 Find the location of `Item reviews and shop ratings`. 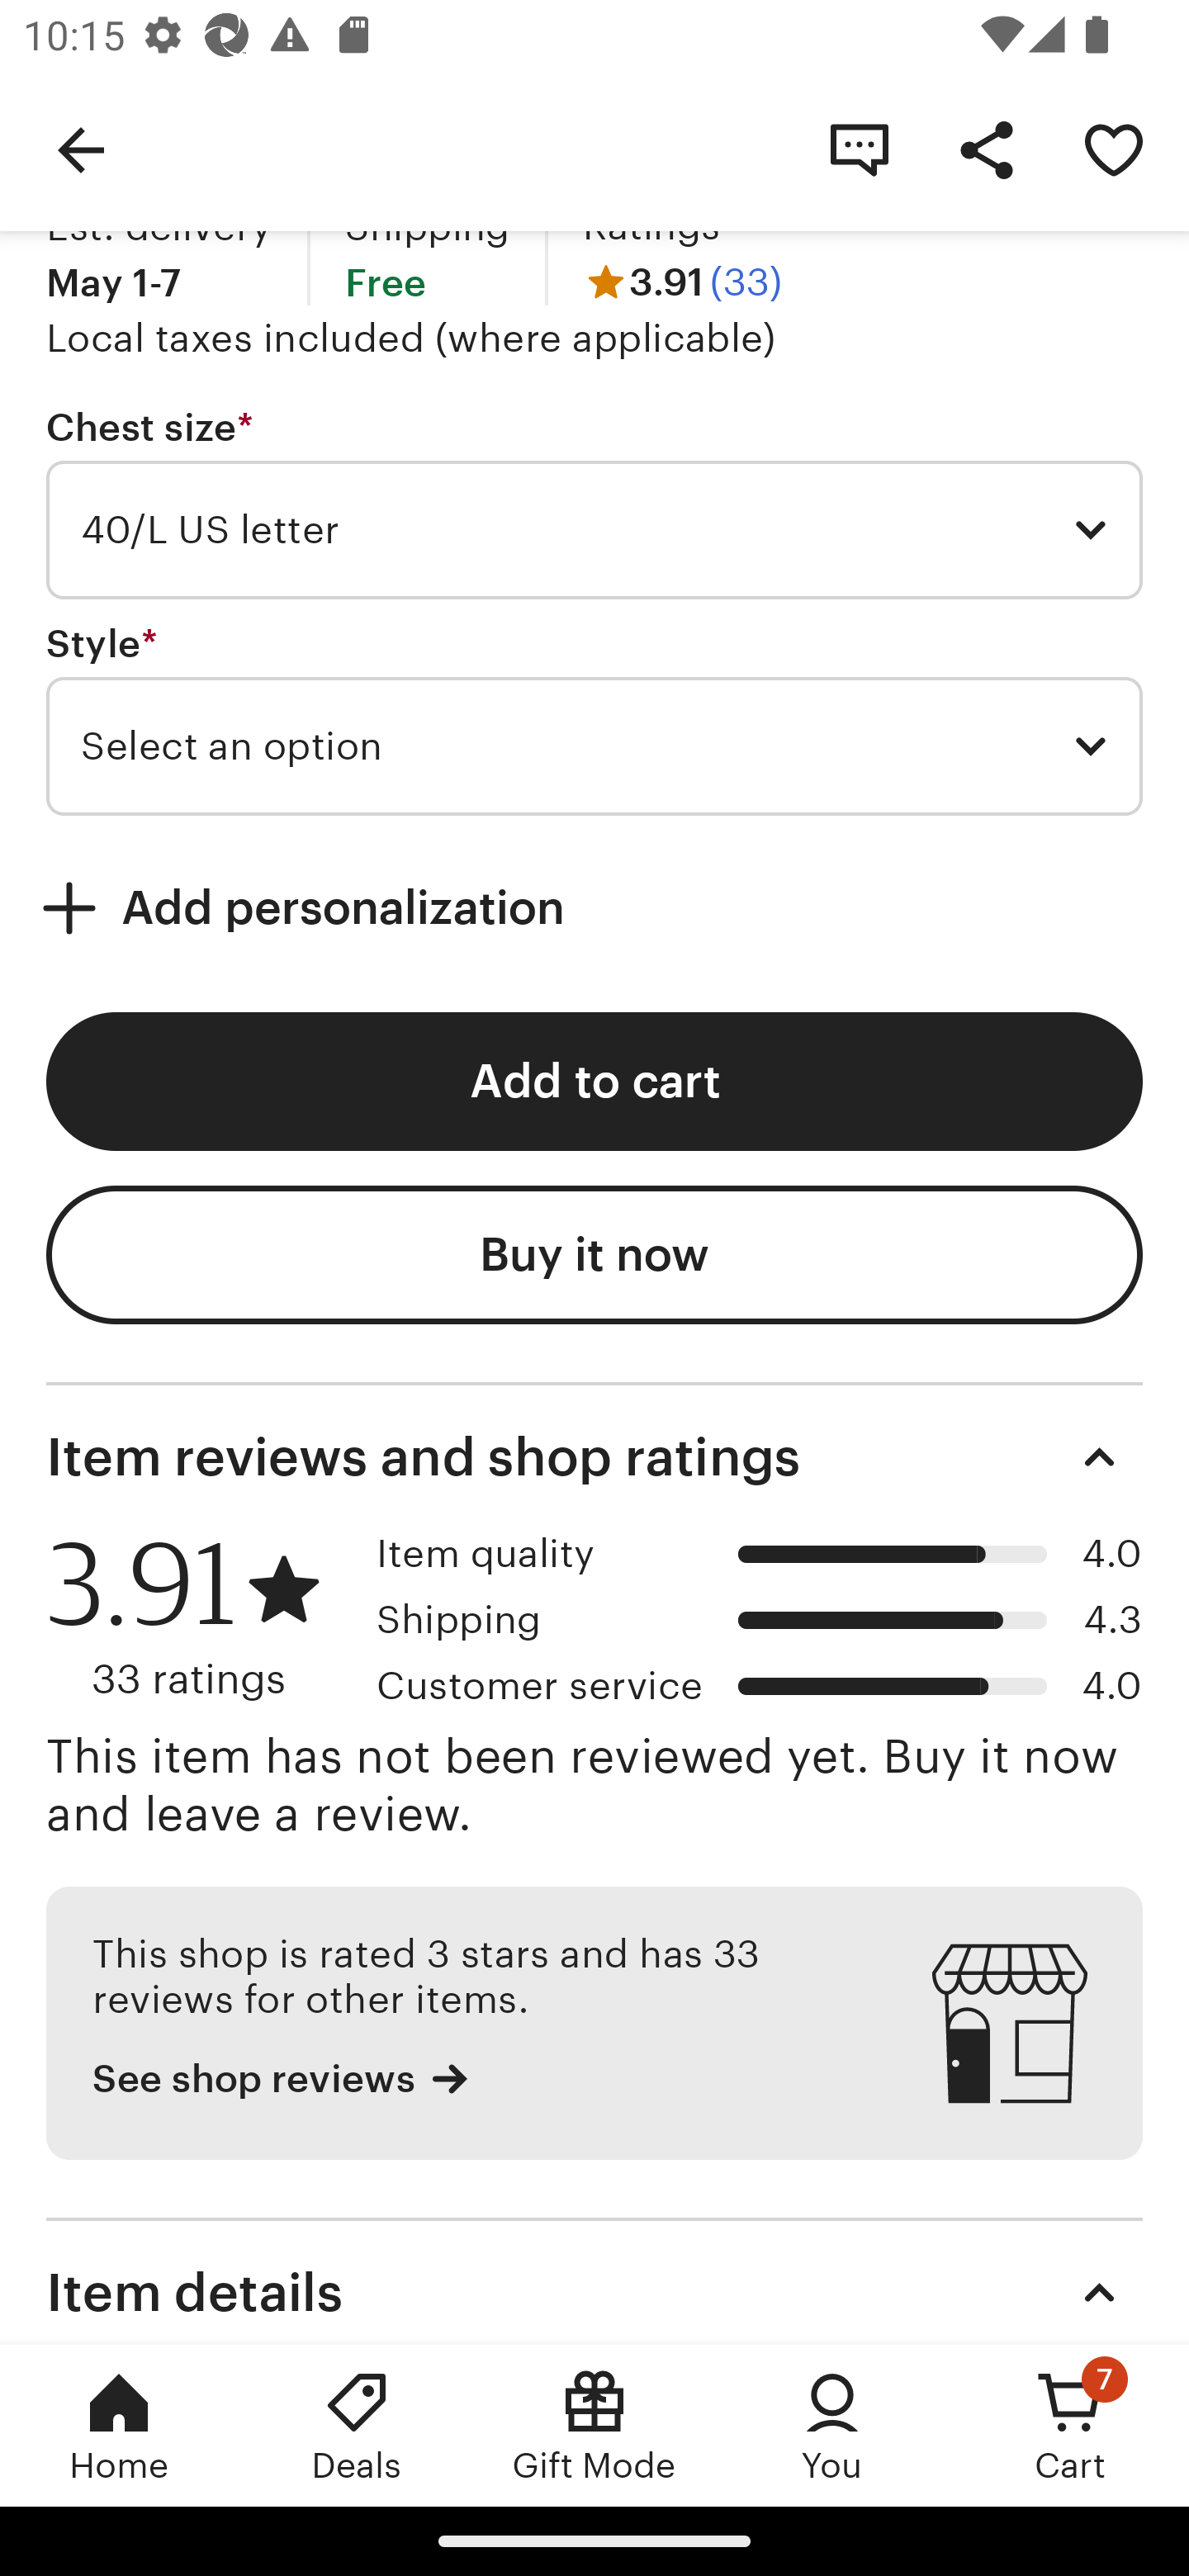

Item reviews and shop ratings is located at coordinates (594, 1458).